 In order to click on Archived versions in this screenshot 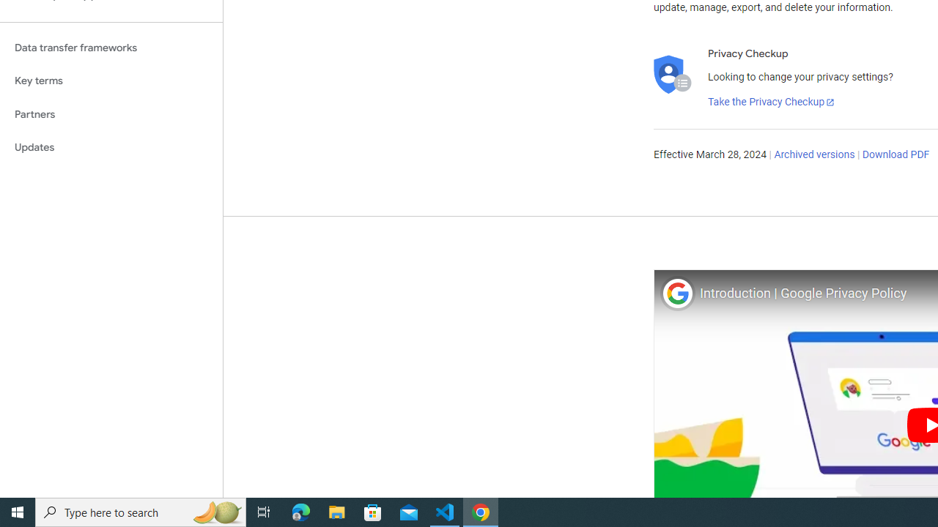, I will do `click(815, 155)`.